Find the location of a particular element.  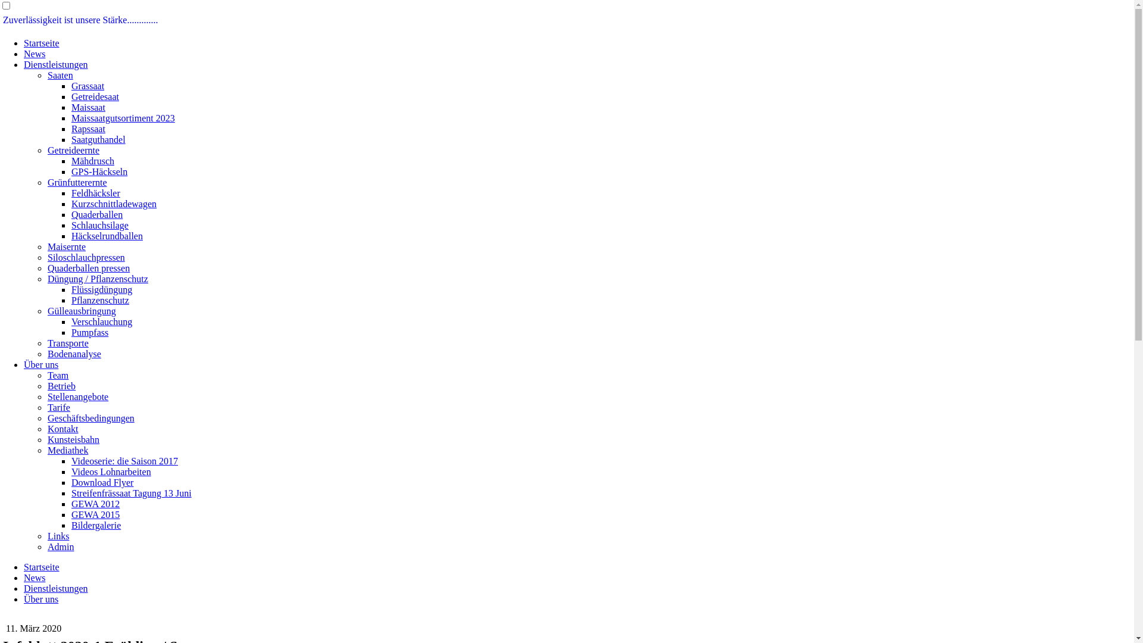

Dienstleistungen is located at coordinates (56, 588).